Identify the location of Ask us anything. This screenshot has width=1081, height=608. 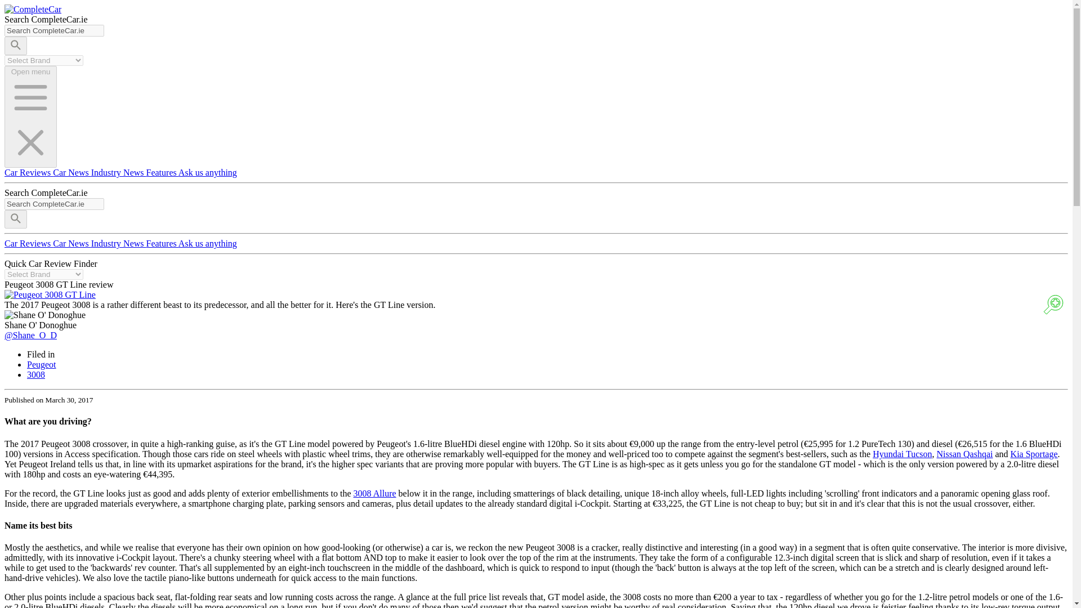
(207, 243).